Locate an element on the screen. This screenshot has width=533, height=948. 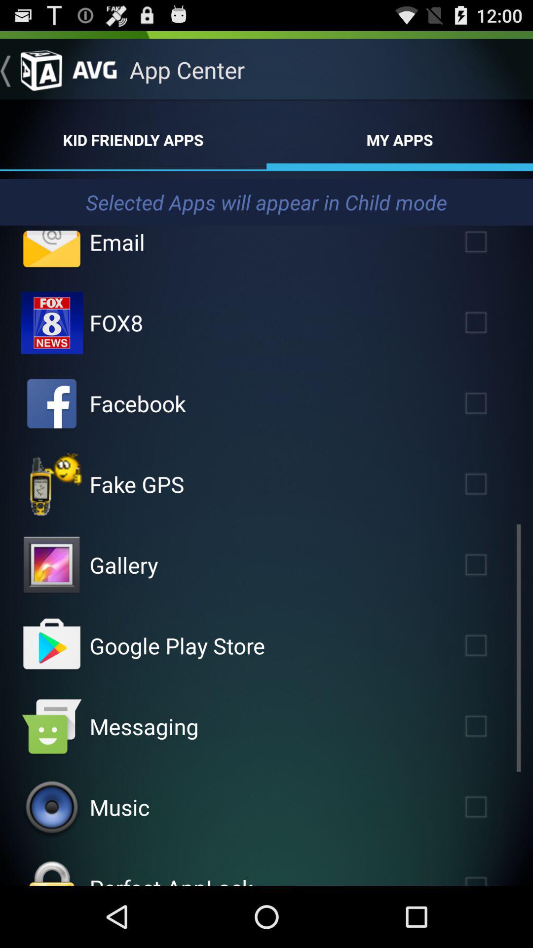
toggle app selection is located at coordinates (52, 484).